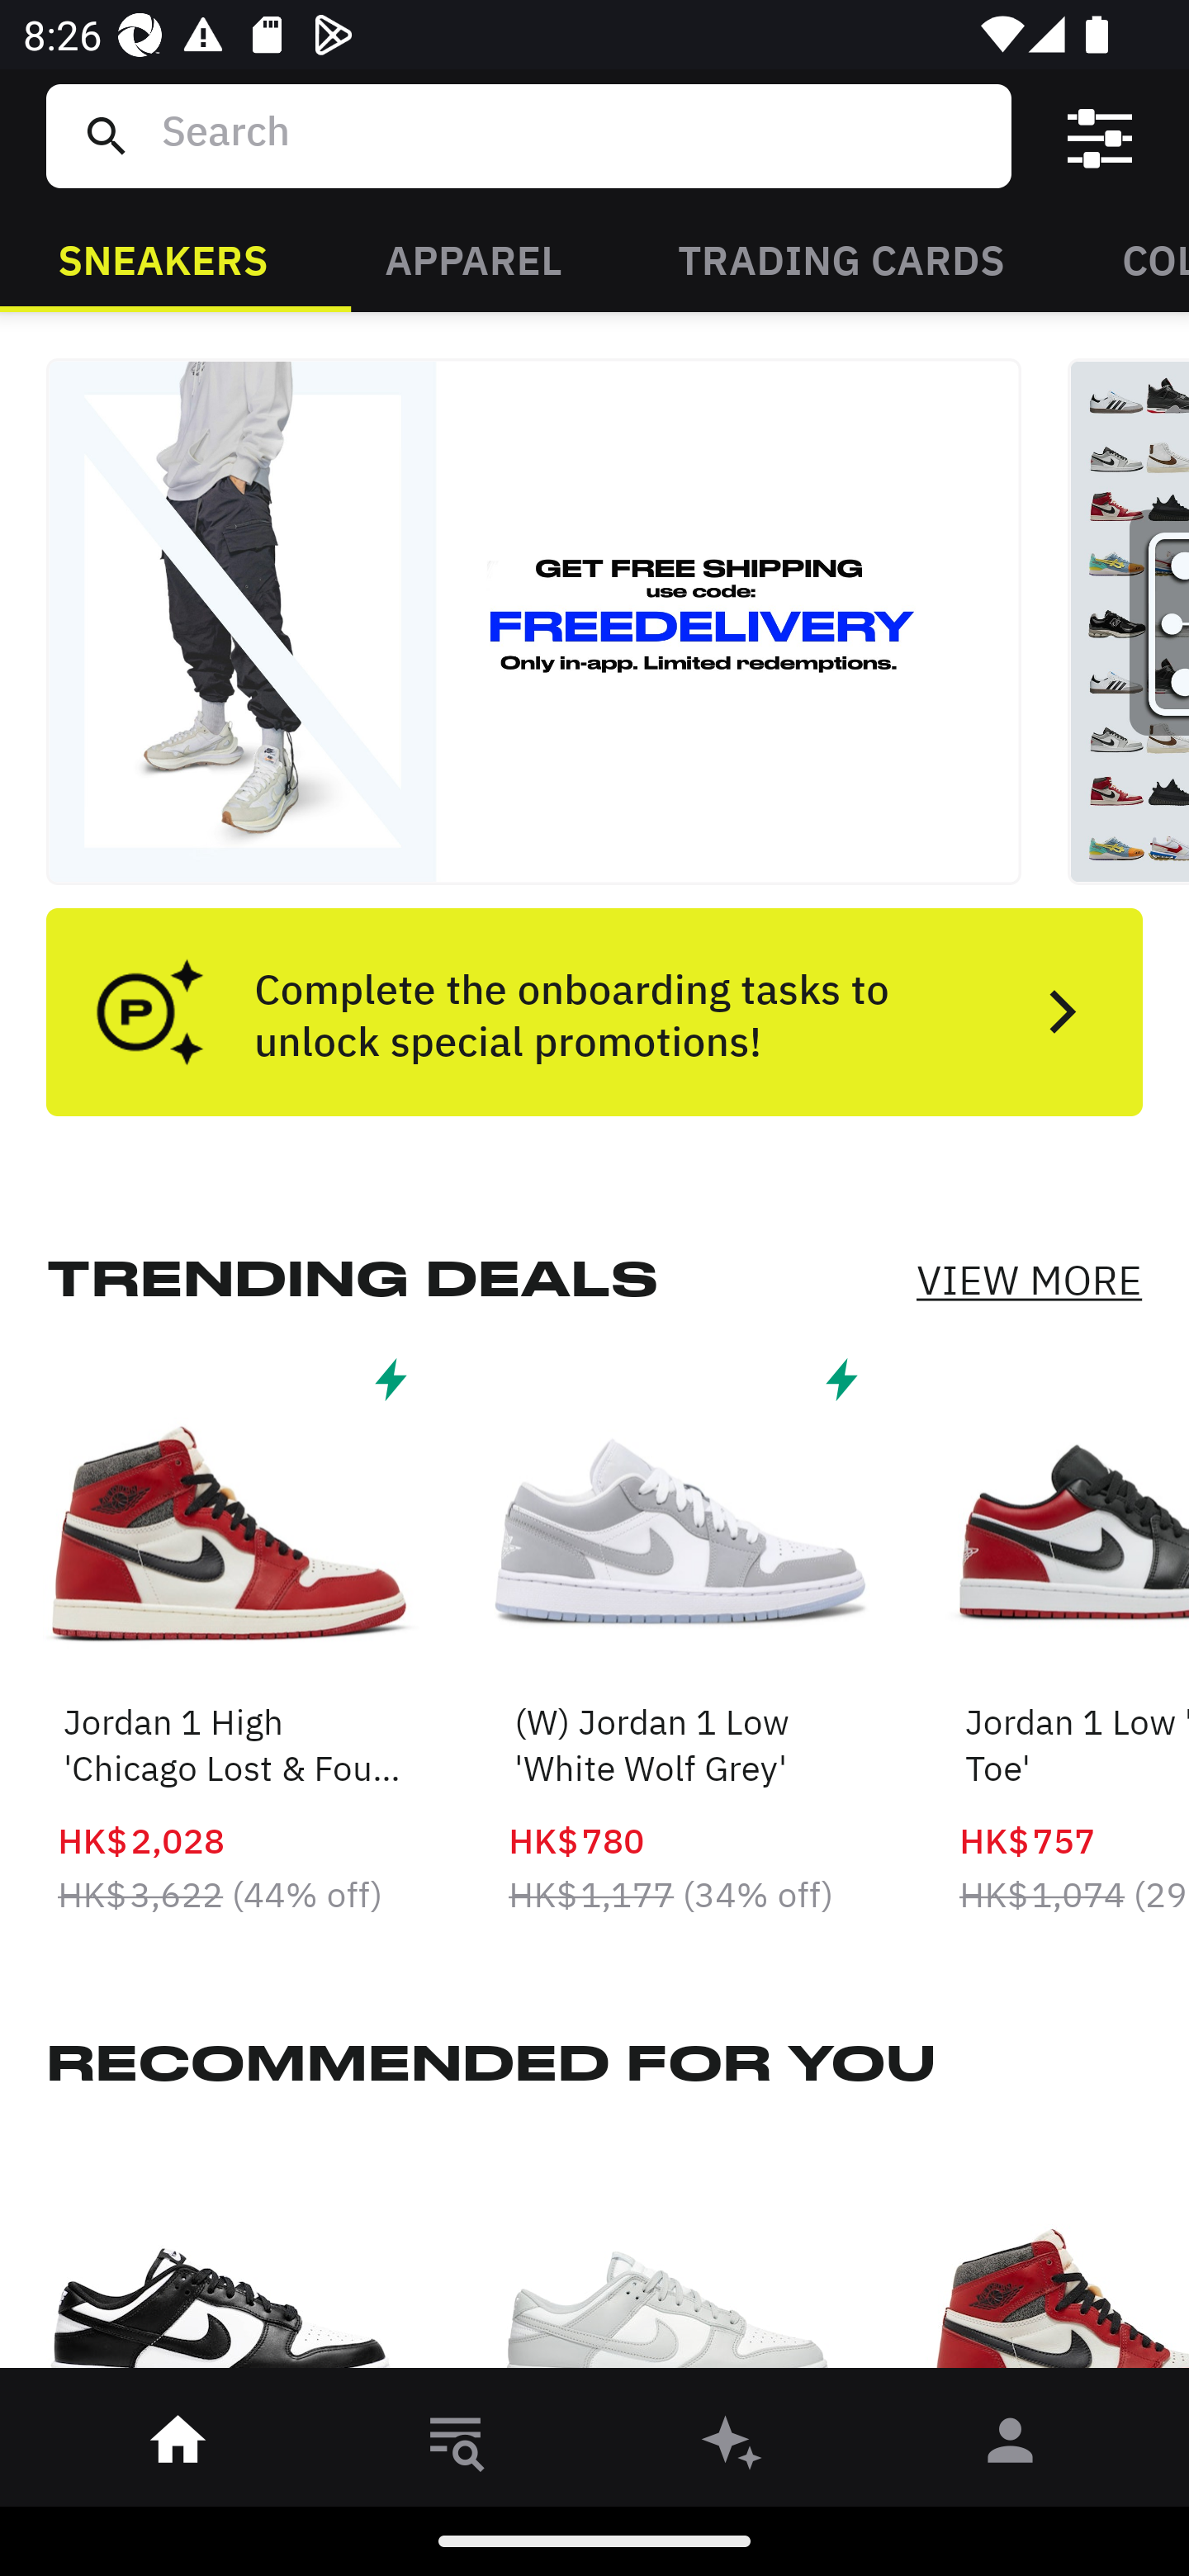 The height and width of the screenshot is (2576, 1189). Describe the element at coordinates (472, 258) in the screenshot. I see `APPAREL` at that location.